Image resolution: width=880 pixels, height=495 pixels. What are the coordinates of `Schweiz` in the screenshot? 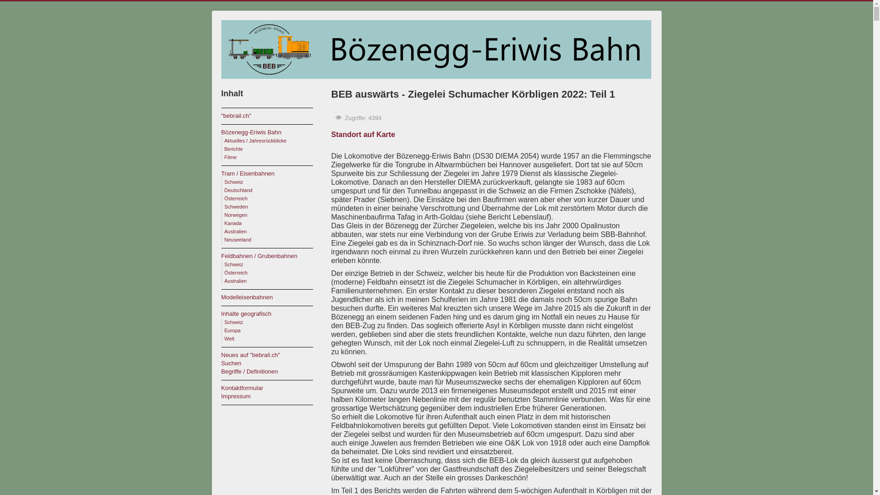 It's located at (234, 182).